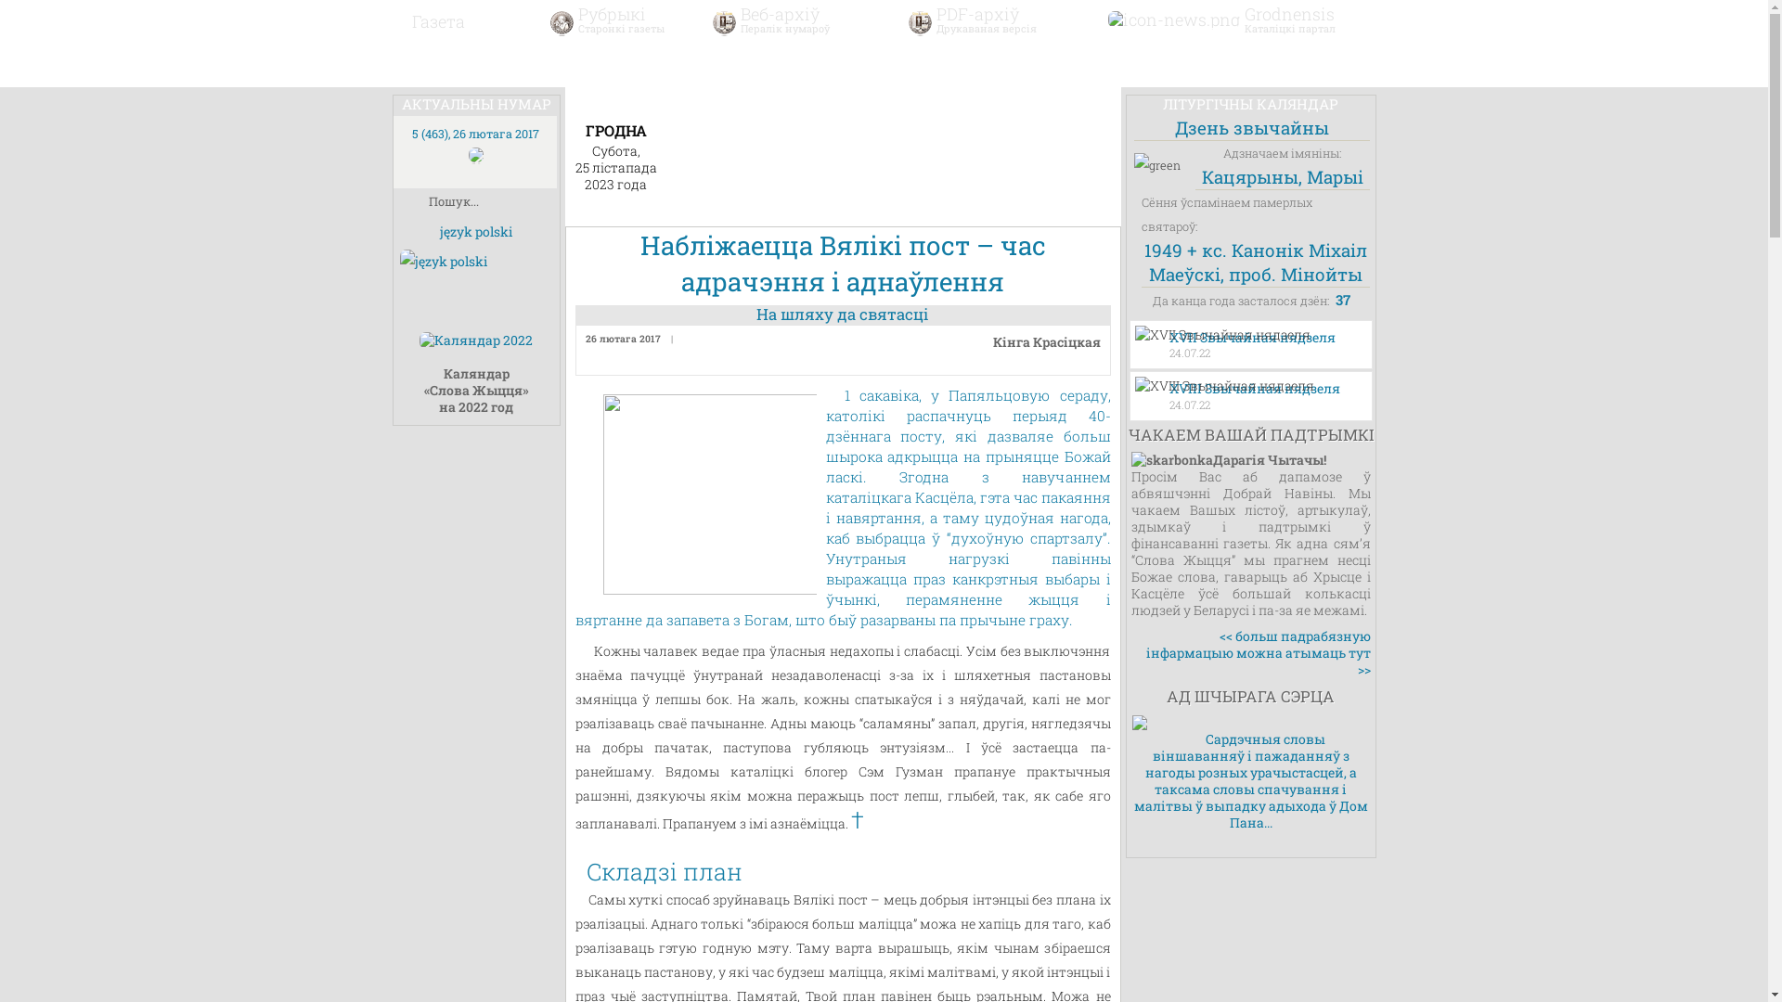 Image resolution: width=1782 pixels, height=1002 pixels. Describe the element at coordinates (432, 65) in the screenshot. I see `        ` at that location.